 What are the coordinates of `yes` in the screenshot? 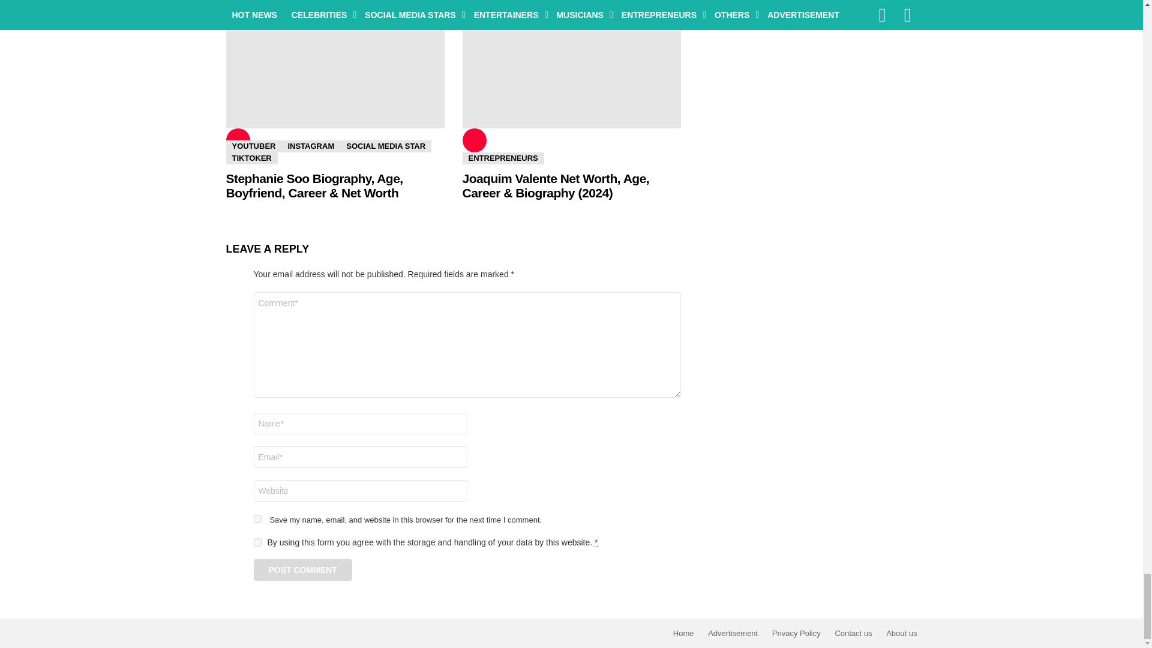 It's located at (257, 518).